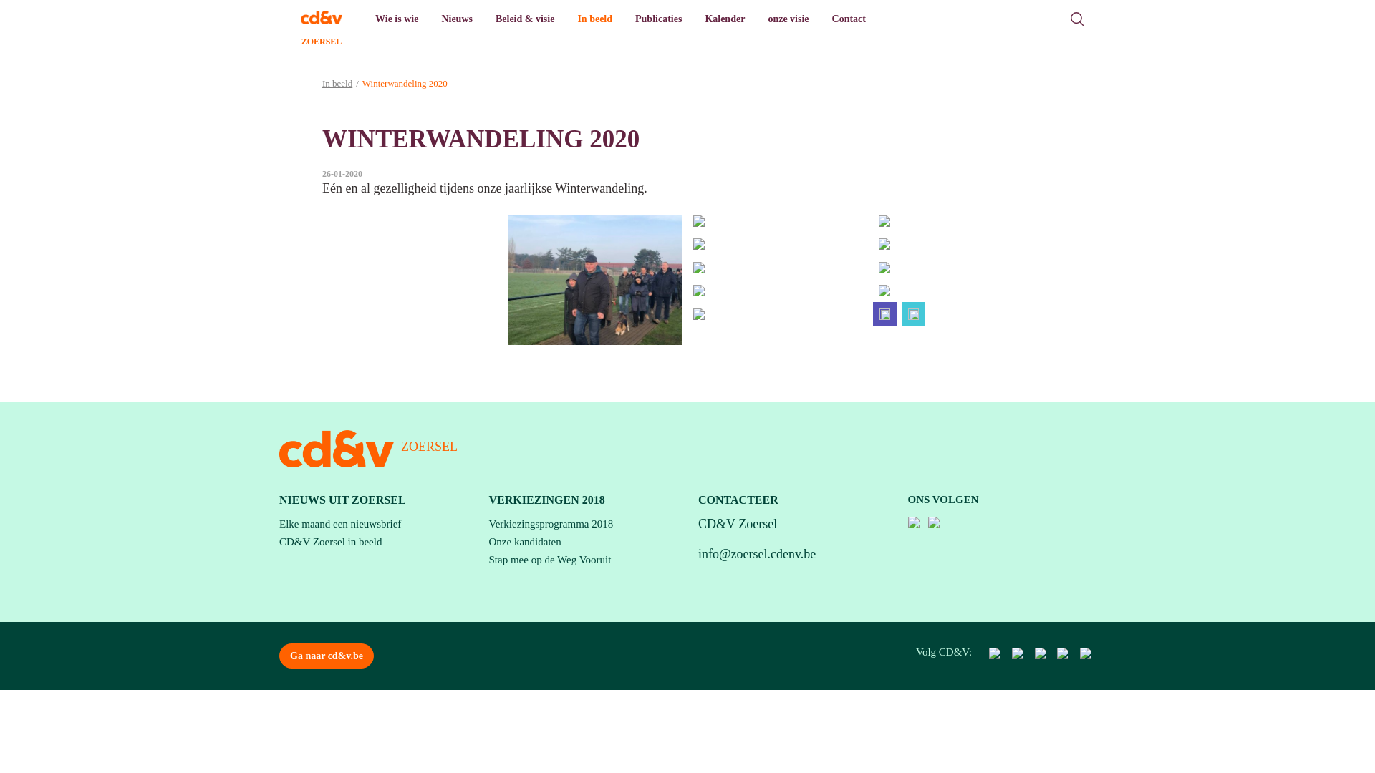 The image size is (1375, 773). What do you see at coordinates (331, 542) in the screenshot?
I see `CD&V Zoersel in beeld` at bounding box center [331, 542].